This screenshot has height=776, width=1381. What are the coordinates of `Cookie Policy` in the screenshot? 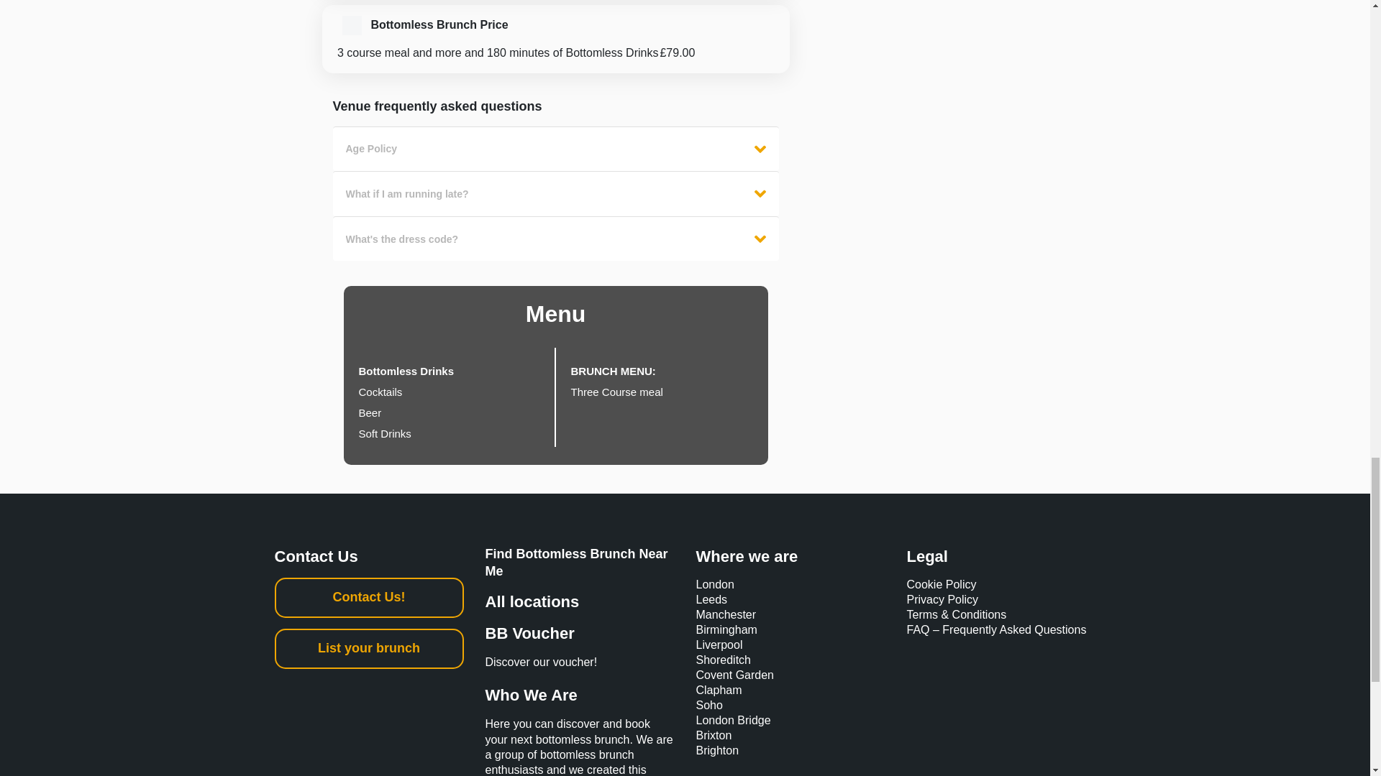 It's located at (941, 583).